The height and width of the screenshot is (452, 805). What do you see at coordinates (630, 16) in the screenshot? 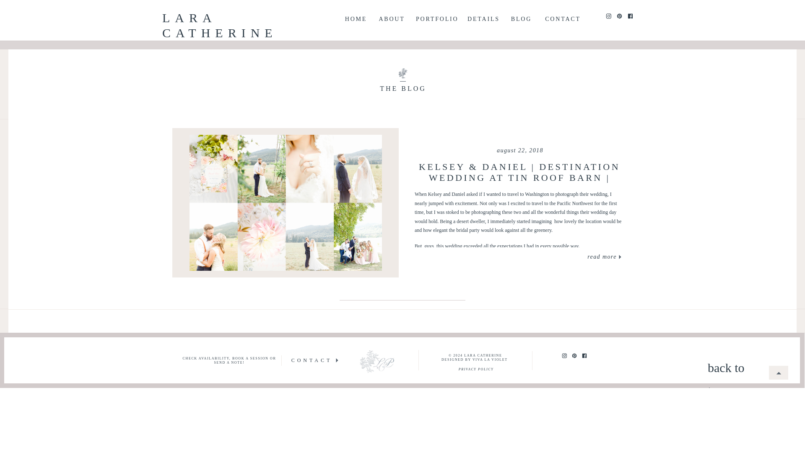
I see `Facebook Copy-color Created with Sketch.` at bounding box center [630, 16].